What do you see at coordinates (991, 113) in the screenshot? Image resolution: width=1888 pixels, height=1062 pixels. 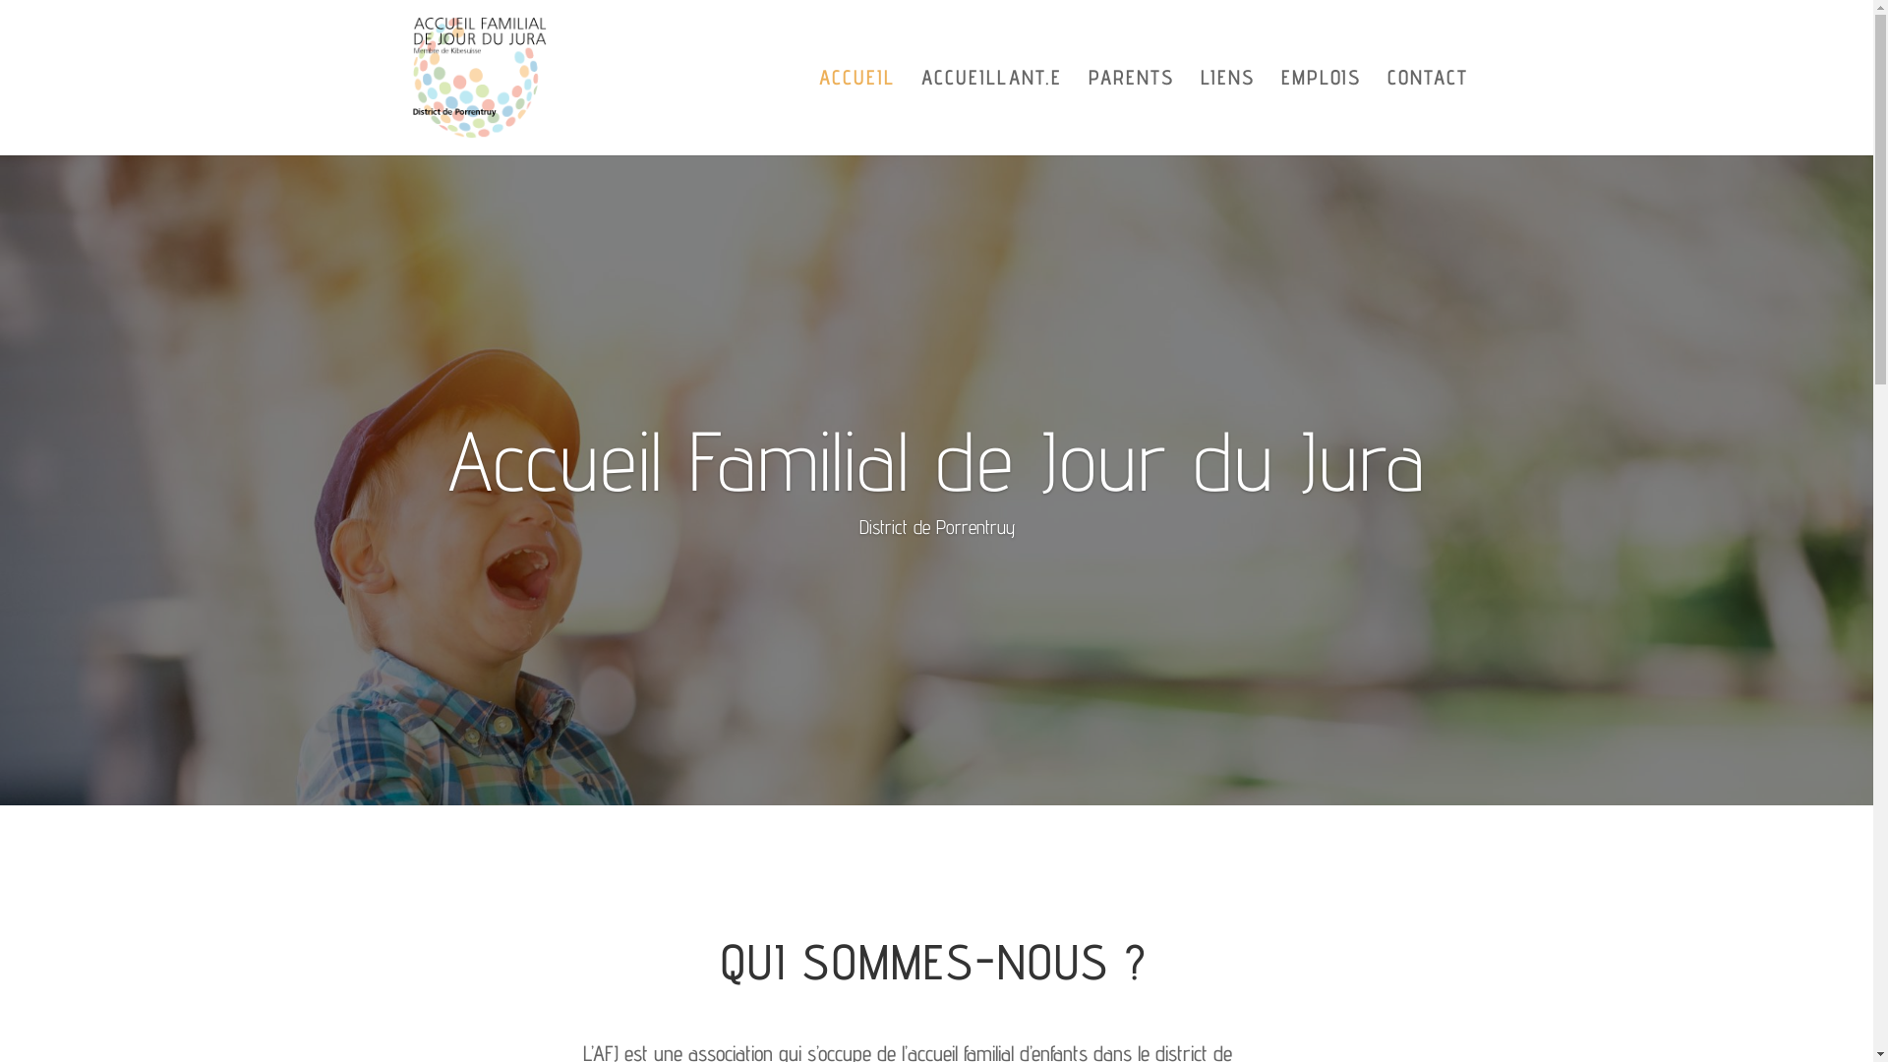 I see `ACCUEILLANT.E` at bounding box center [991, 113].